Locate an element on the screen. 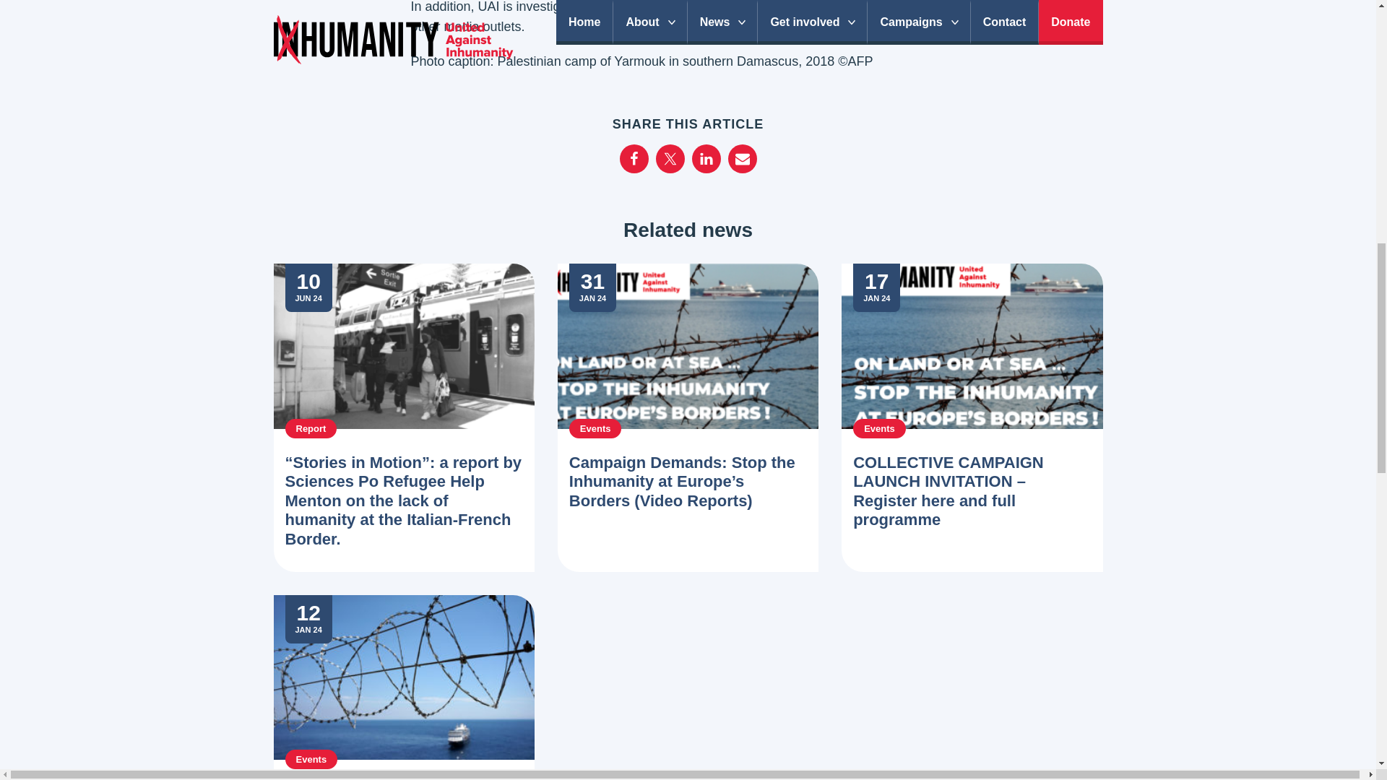 This screenshot has width=1387, height=780. Share on Twitter is located at coordinates (670, 158).